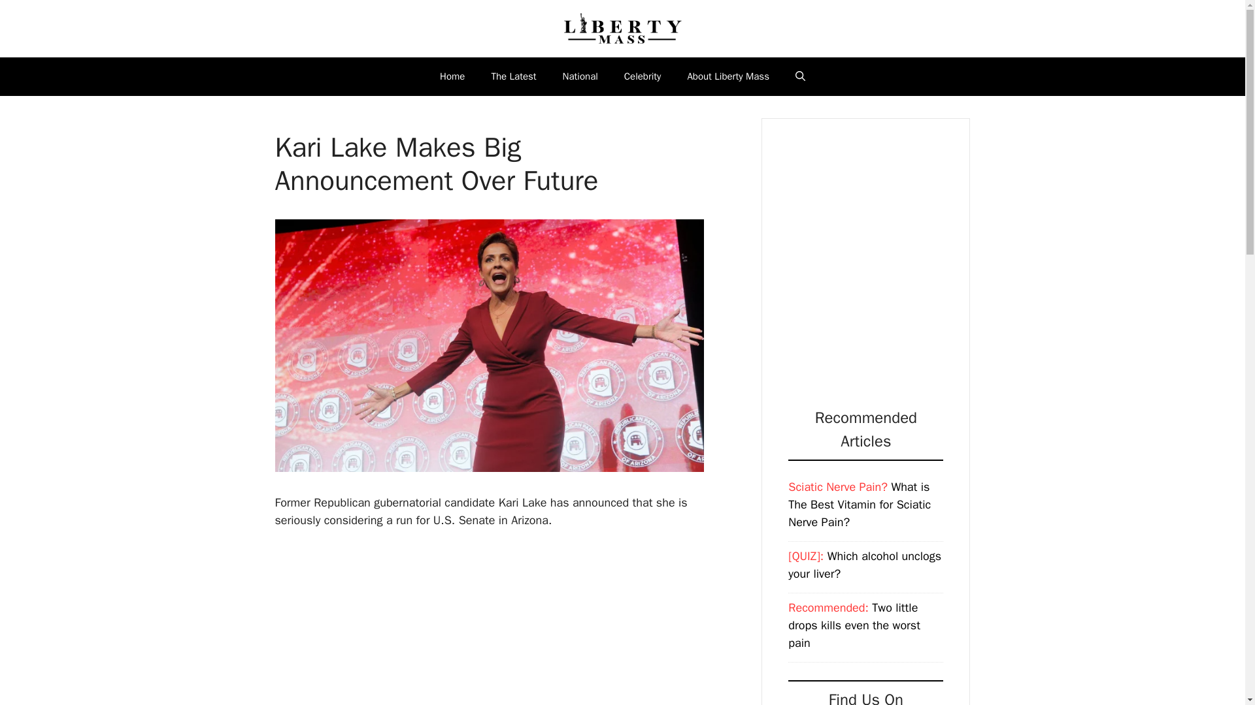 The height and width of the screenshot is (705, 1255). Describe the element at coordinates (643, 76) in the screenshot. I see `Celebrity` at that location.